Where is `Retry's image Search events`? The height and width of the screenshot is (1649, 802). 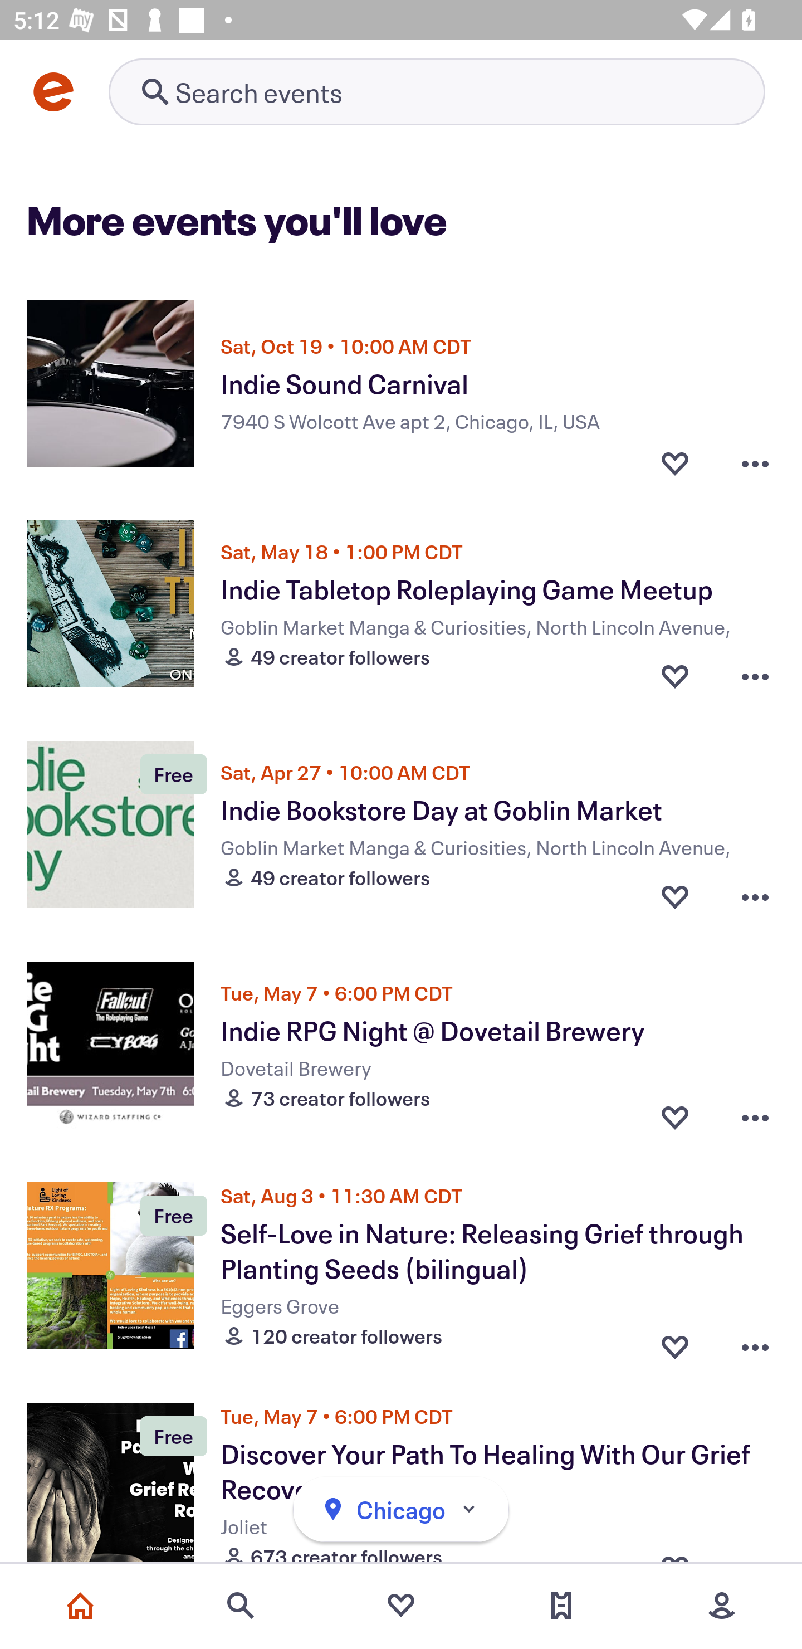 Retry's image Search events is located at coordinates (437, 91).